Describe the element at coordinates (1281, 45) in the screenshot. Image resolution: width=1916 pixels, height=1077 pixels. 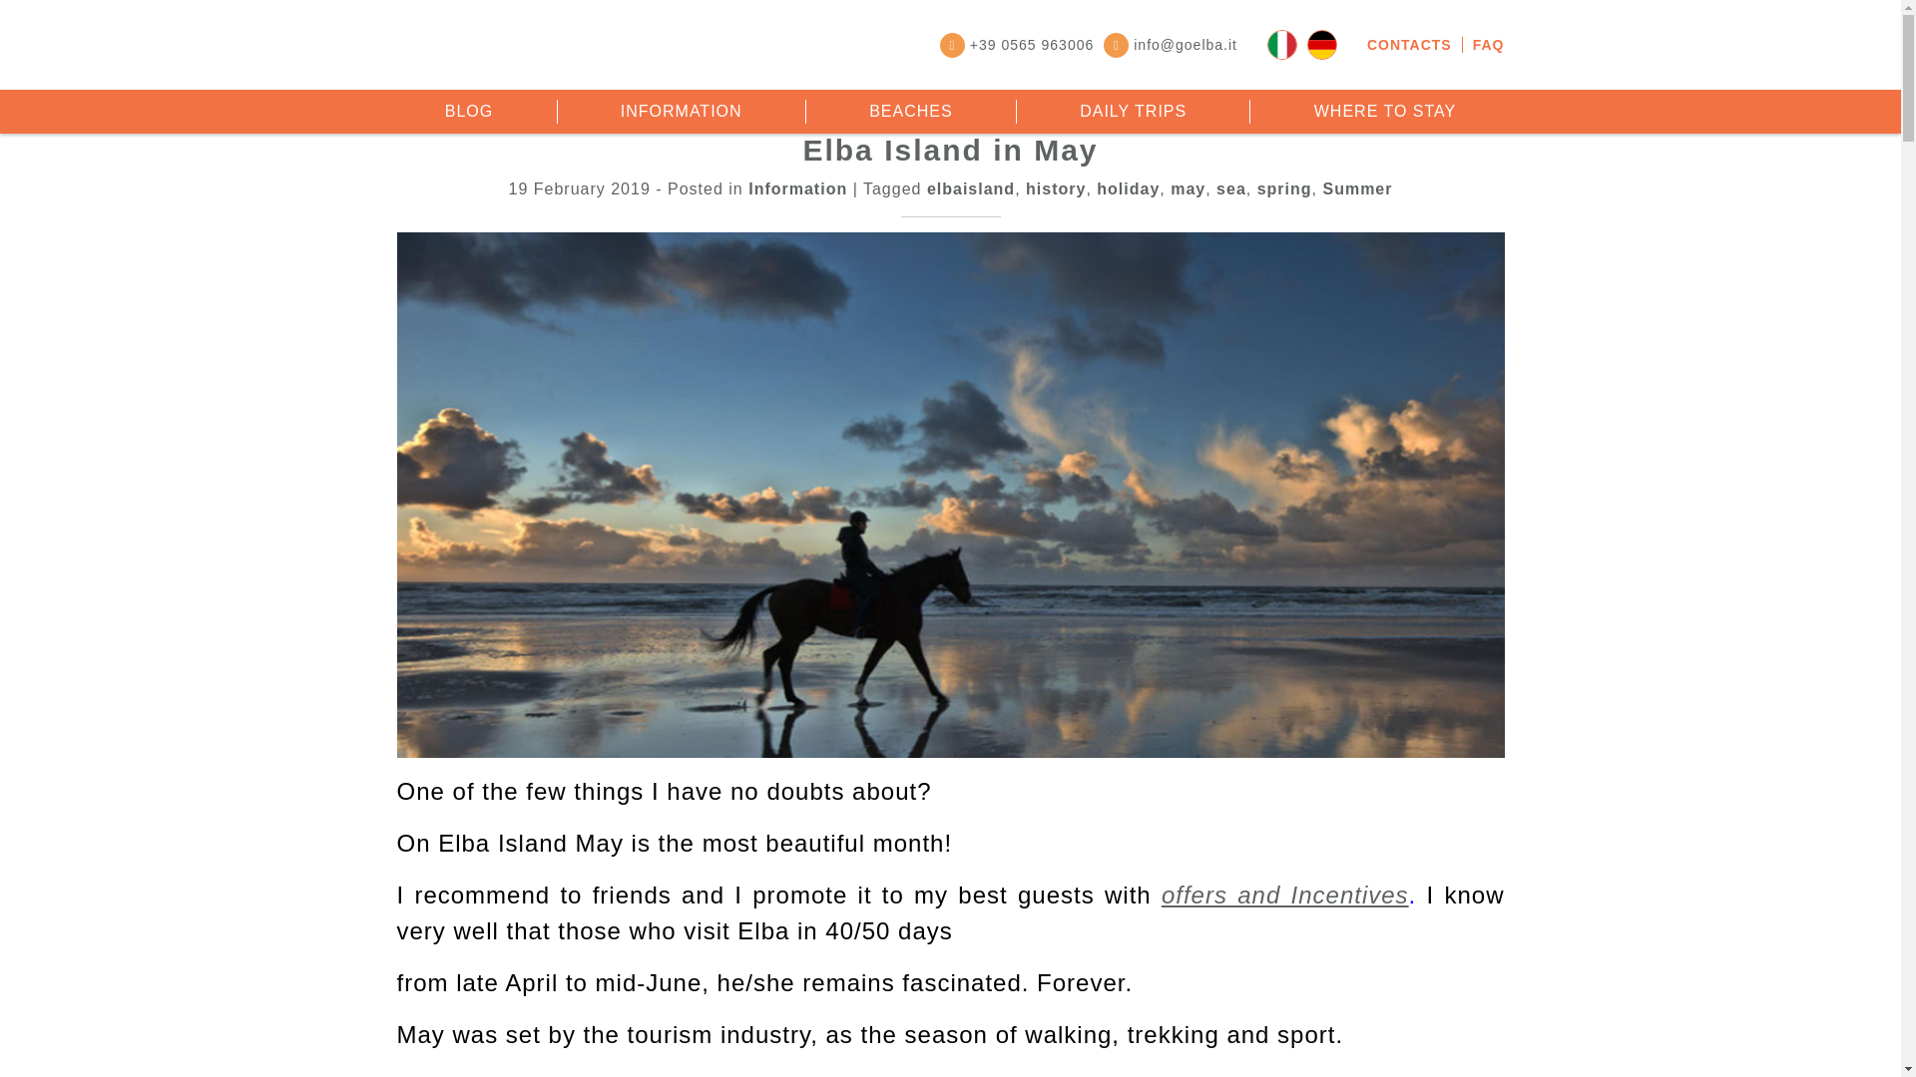
I see `Italiano` at that location.